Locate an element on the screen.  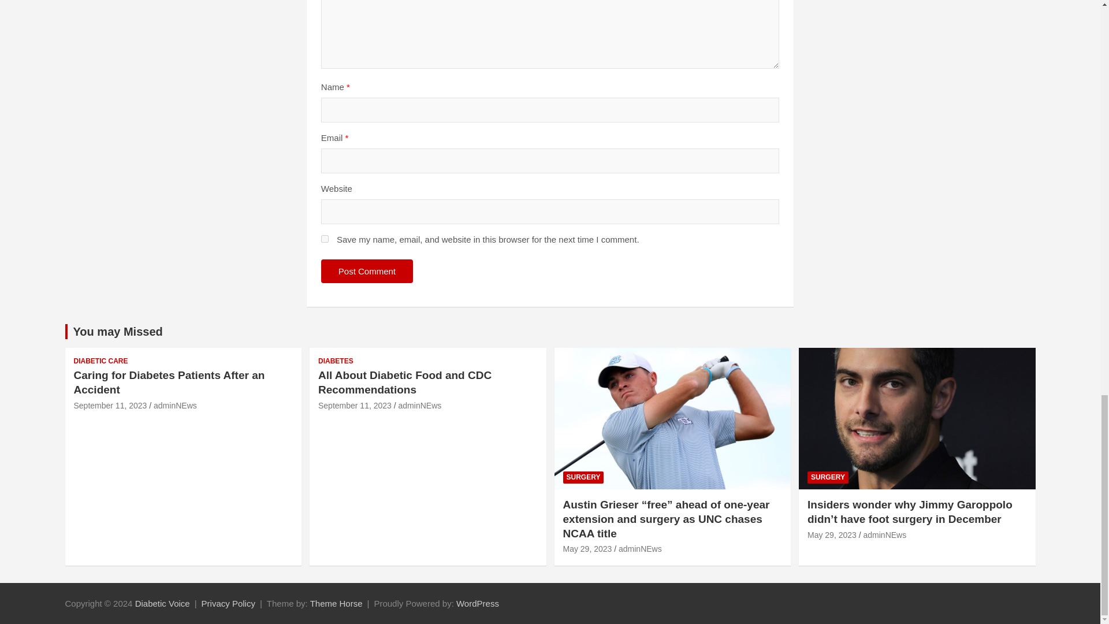
DIABETIC CARE is located at coordinates (101, 361).